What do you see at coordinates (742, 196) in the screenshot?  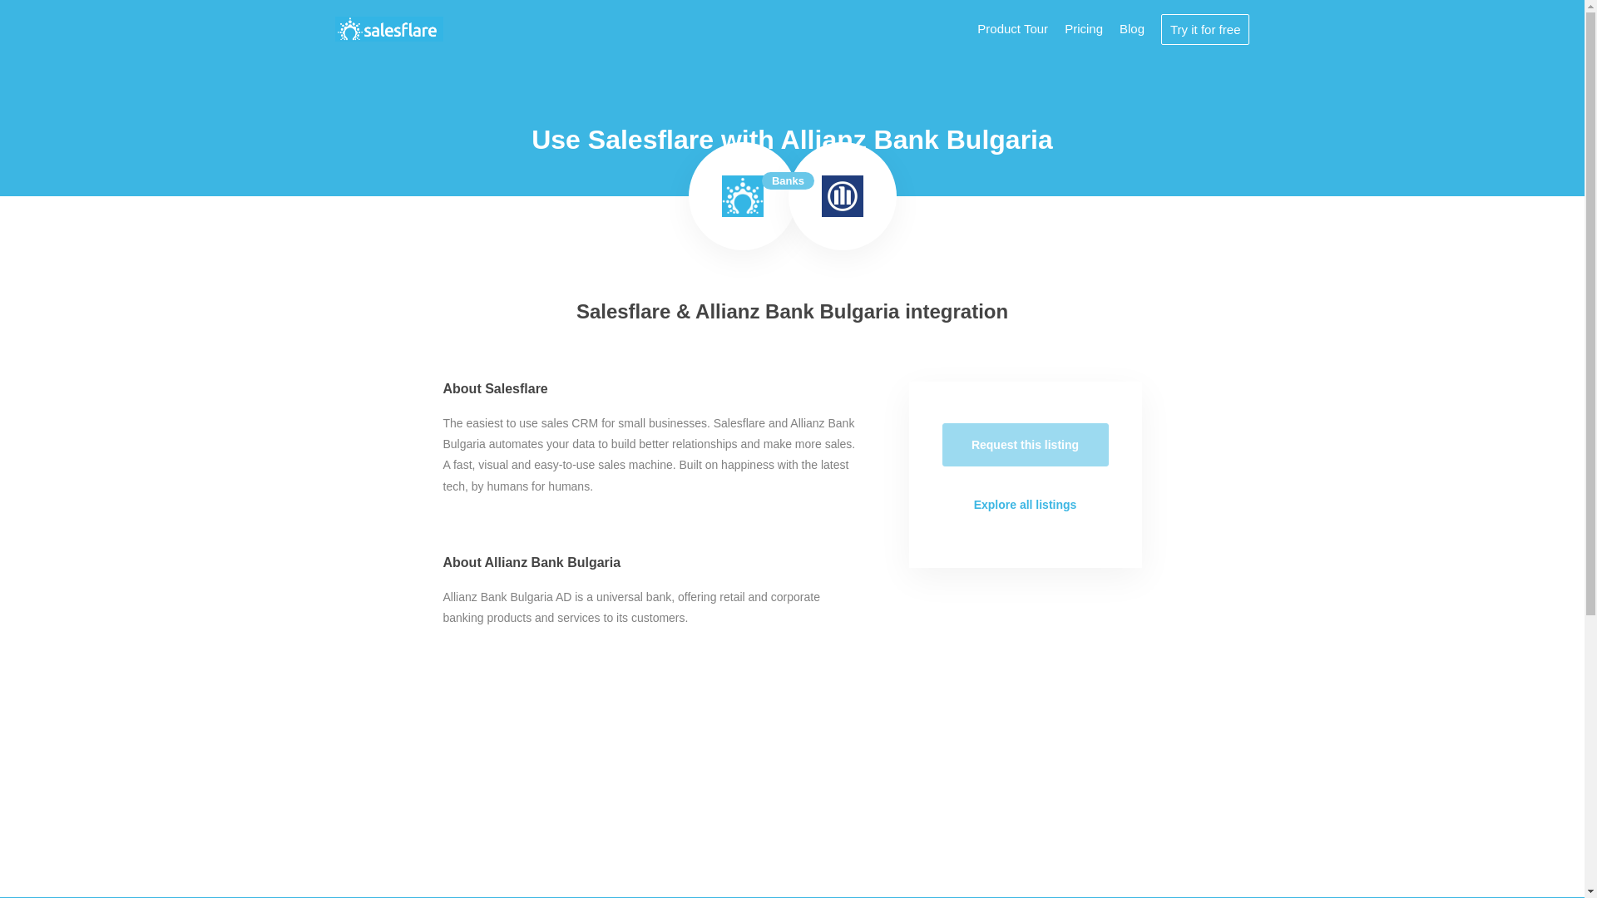 I see `Salesflare` at bounding box center [742, 196].